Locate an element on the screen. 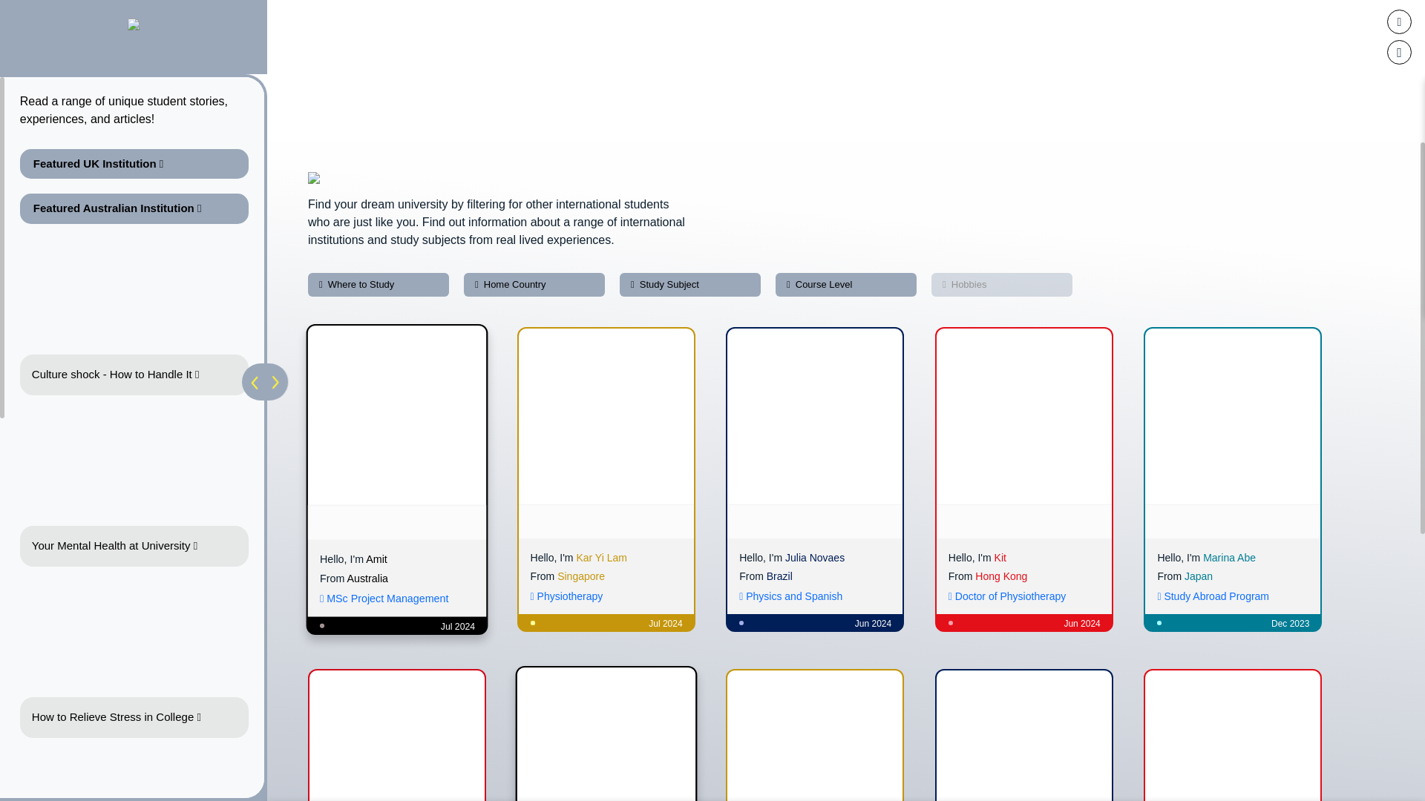 This screenshot has height=801, width=1425. Featured UK Institution is located at coordinates (134, 163).